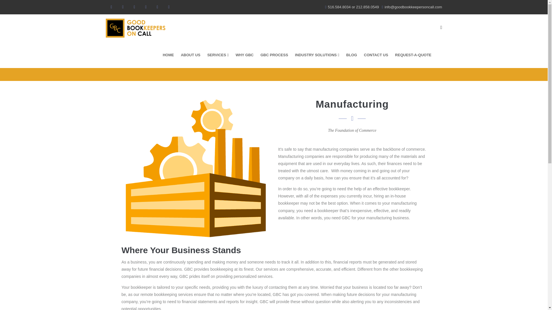 The width and height of the screenshot is (552, 310). I want to click on SERVICES, so click(218, 55).